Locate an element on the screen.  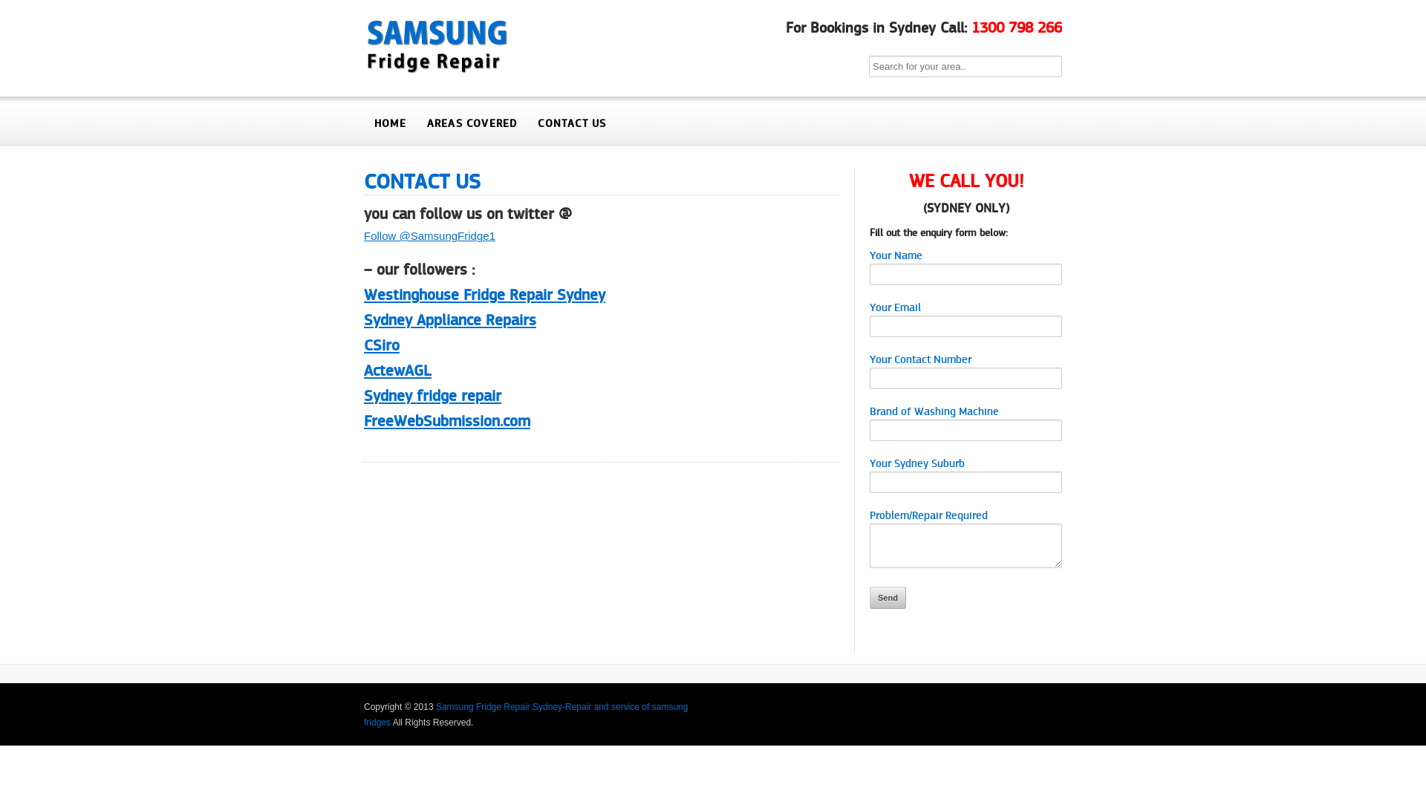
Westinghouse Fridge Repair Sydney is located at coordinates (484, 294).